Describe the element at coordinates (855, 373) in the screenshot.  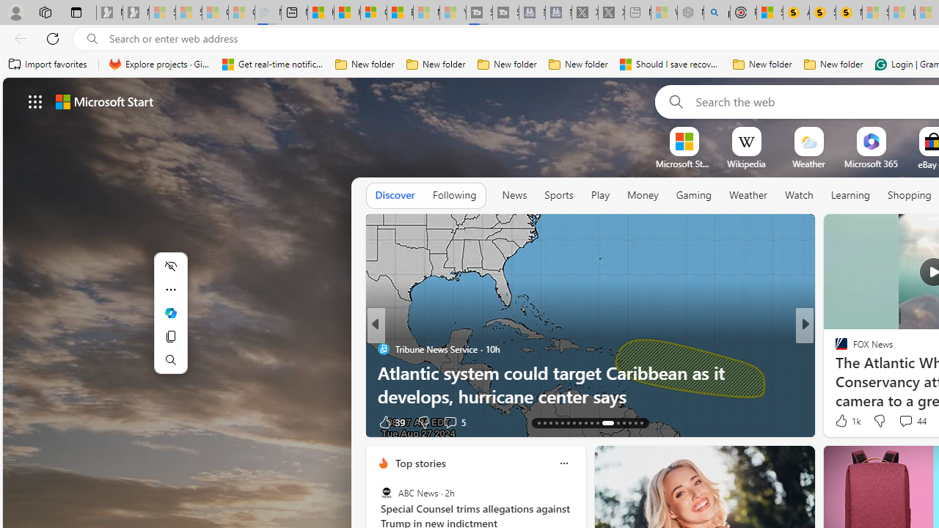
I see `Nordace.com` at that location.